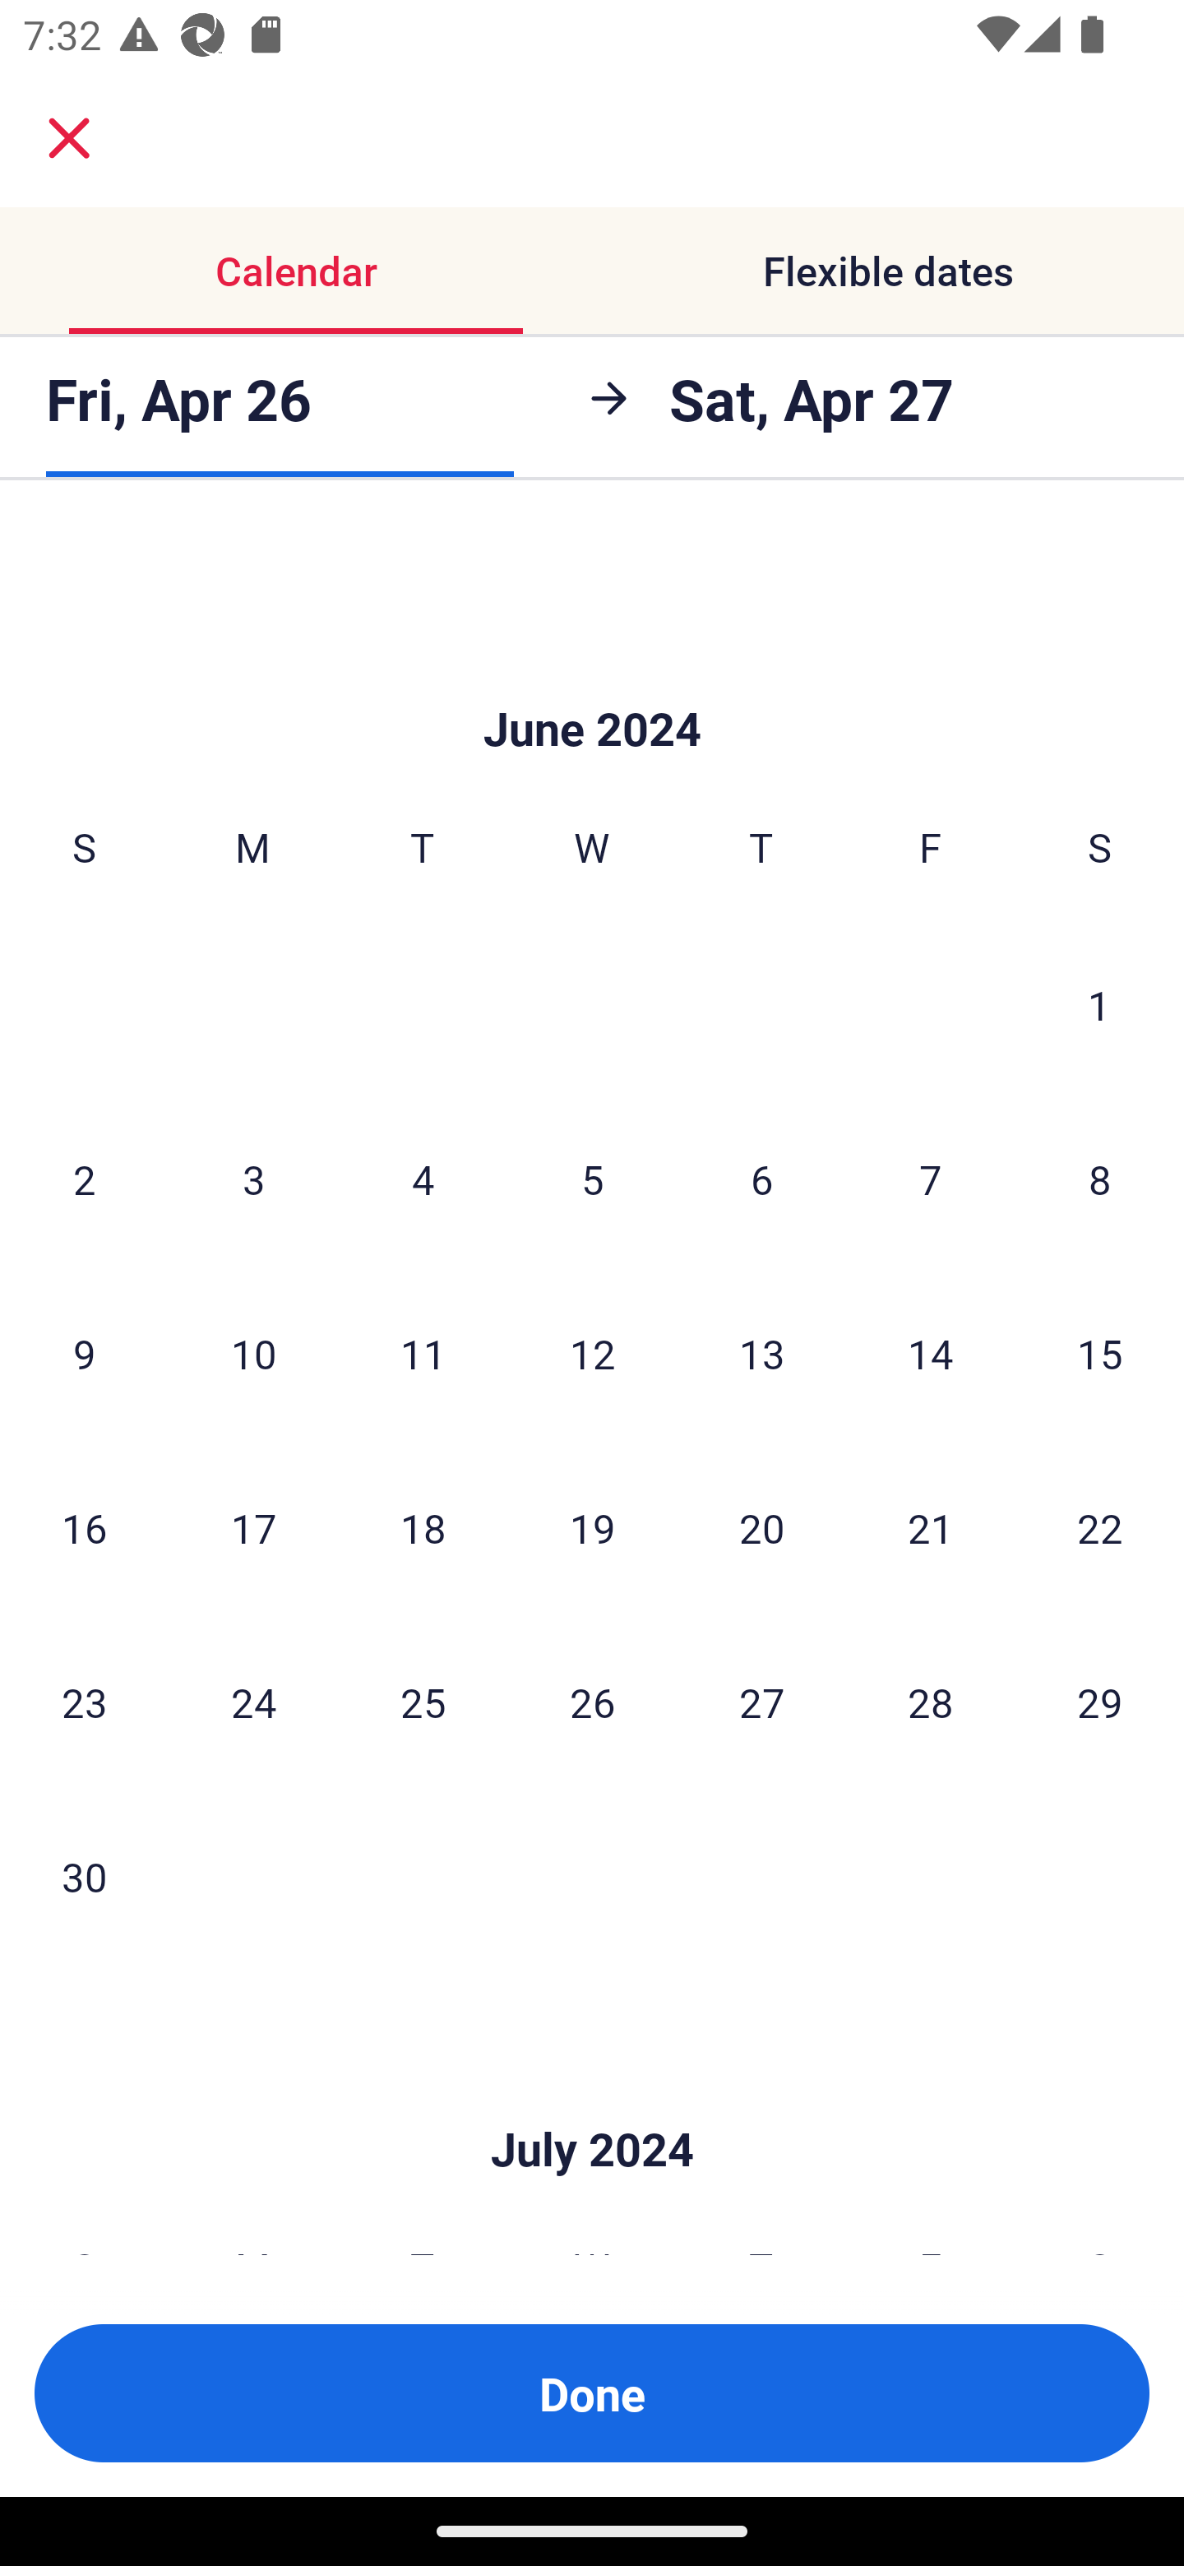  What do you see at coordinates (761, 1179) in the screenshot?
I see `6 Thursday, June 6, 2024` at bounding box center [761, 1179].